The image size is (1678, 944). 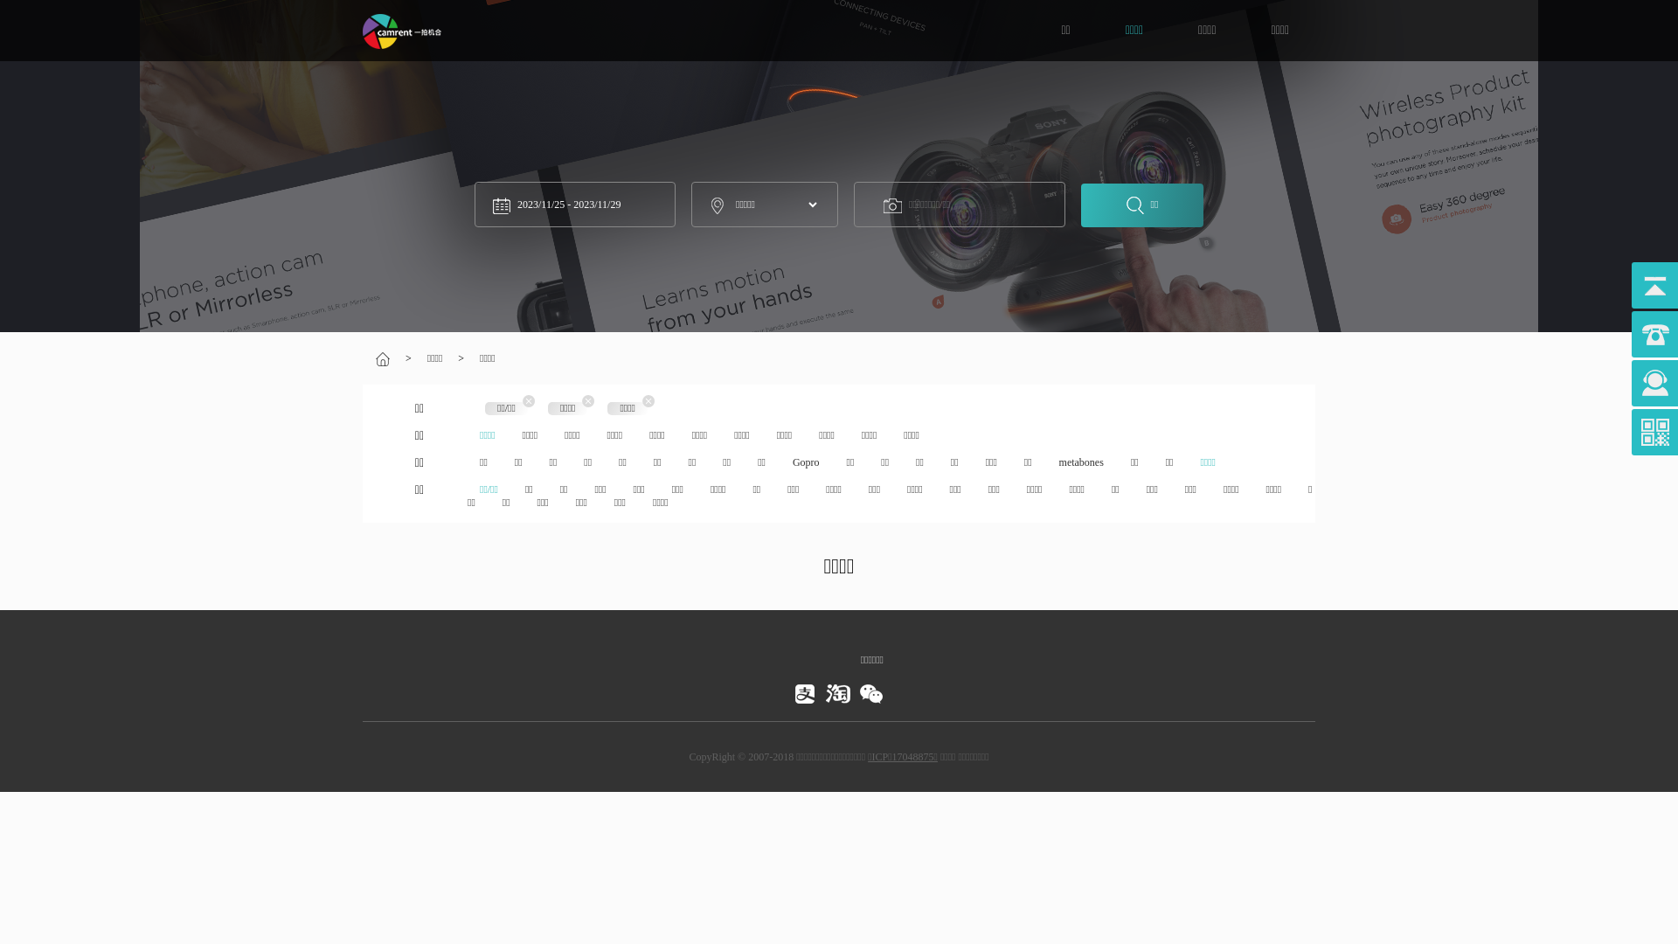 What do you see at coordinates (806, 462) in the screenshot?
I see `Gopro` at bounding box center [806, 462].